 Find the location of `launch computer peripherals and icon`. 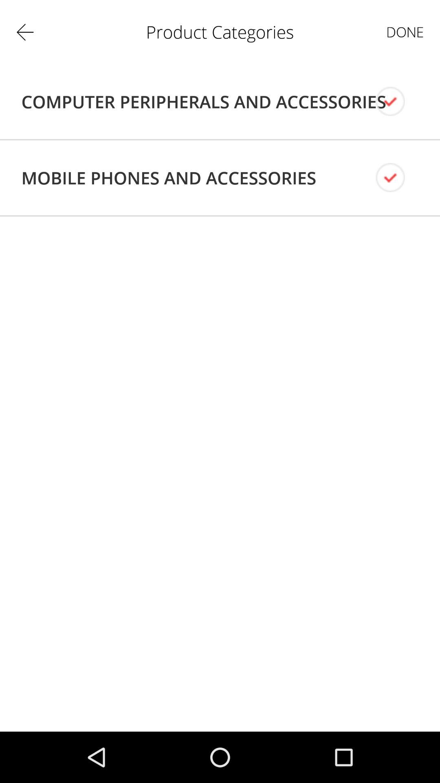

launch computer peripherals and icon is located at coordinates (204, 102).